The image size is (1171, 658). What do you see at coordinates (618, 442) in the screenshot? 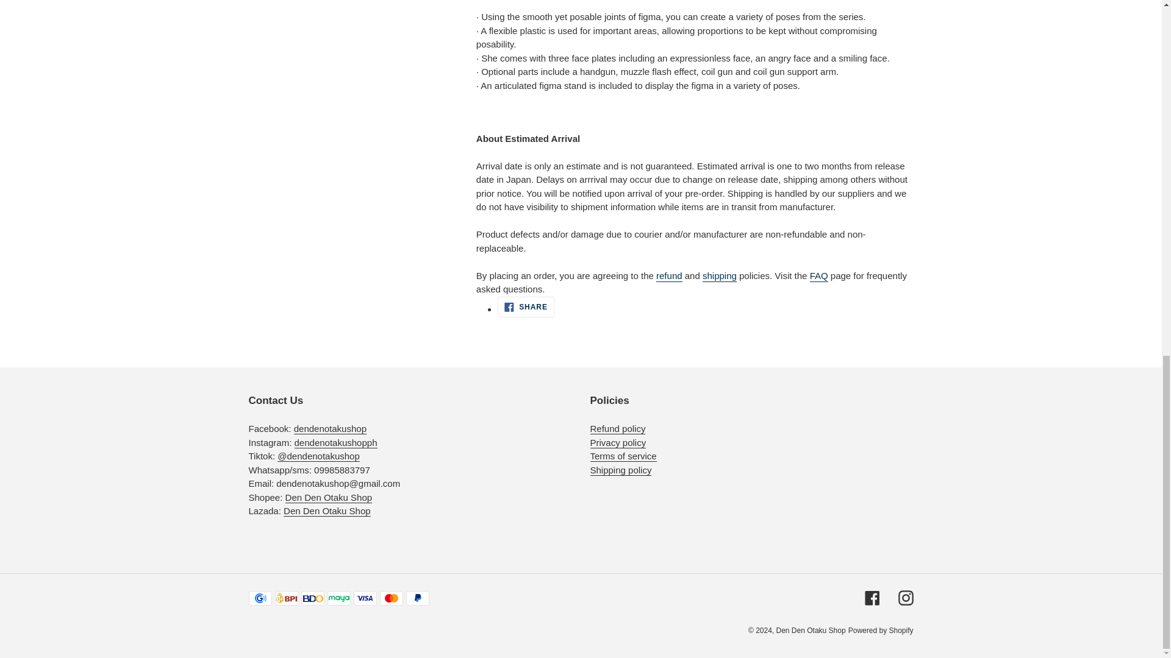
I see `Privacy Policy` at bounding box center [618, 442].